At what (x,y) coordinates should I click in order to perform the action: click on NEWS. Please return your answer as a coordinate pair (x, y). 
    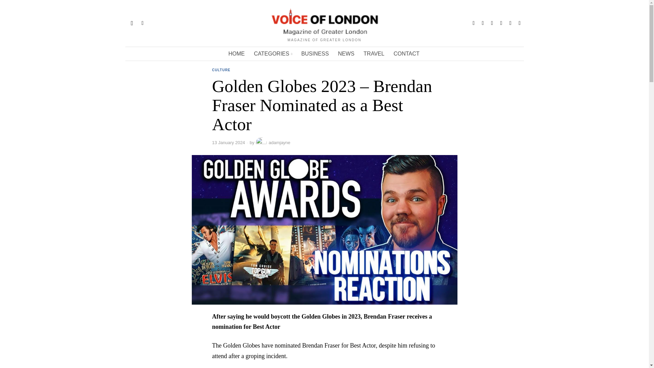
    Looking at the image, I should click on (346, 54).